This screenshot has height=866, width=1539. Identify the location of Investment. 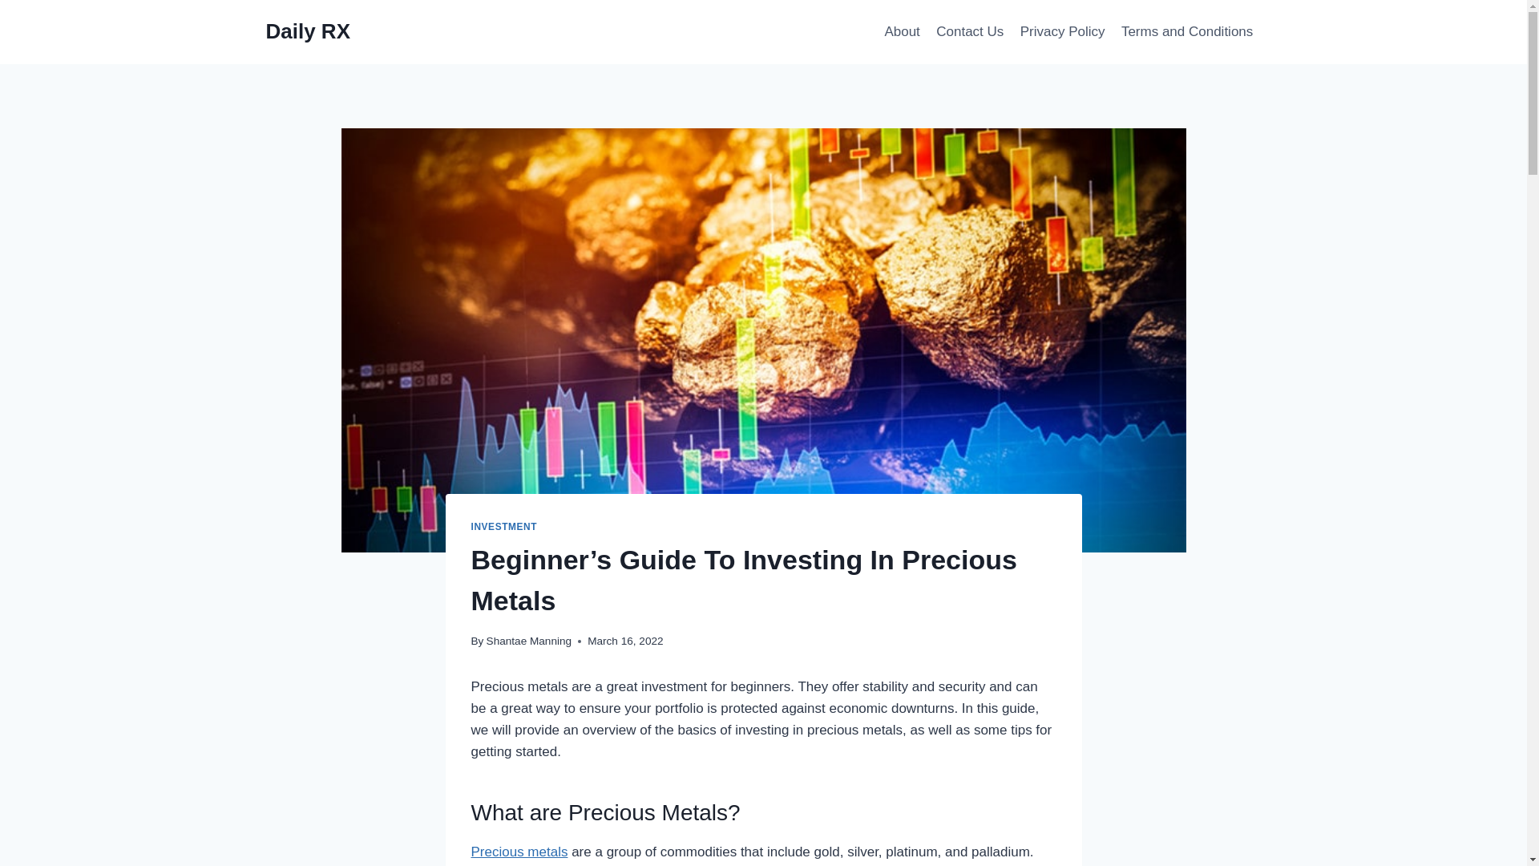
(503, 527).